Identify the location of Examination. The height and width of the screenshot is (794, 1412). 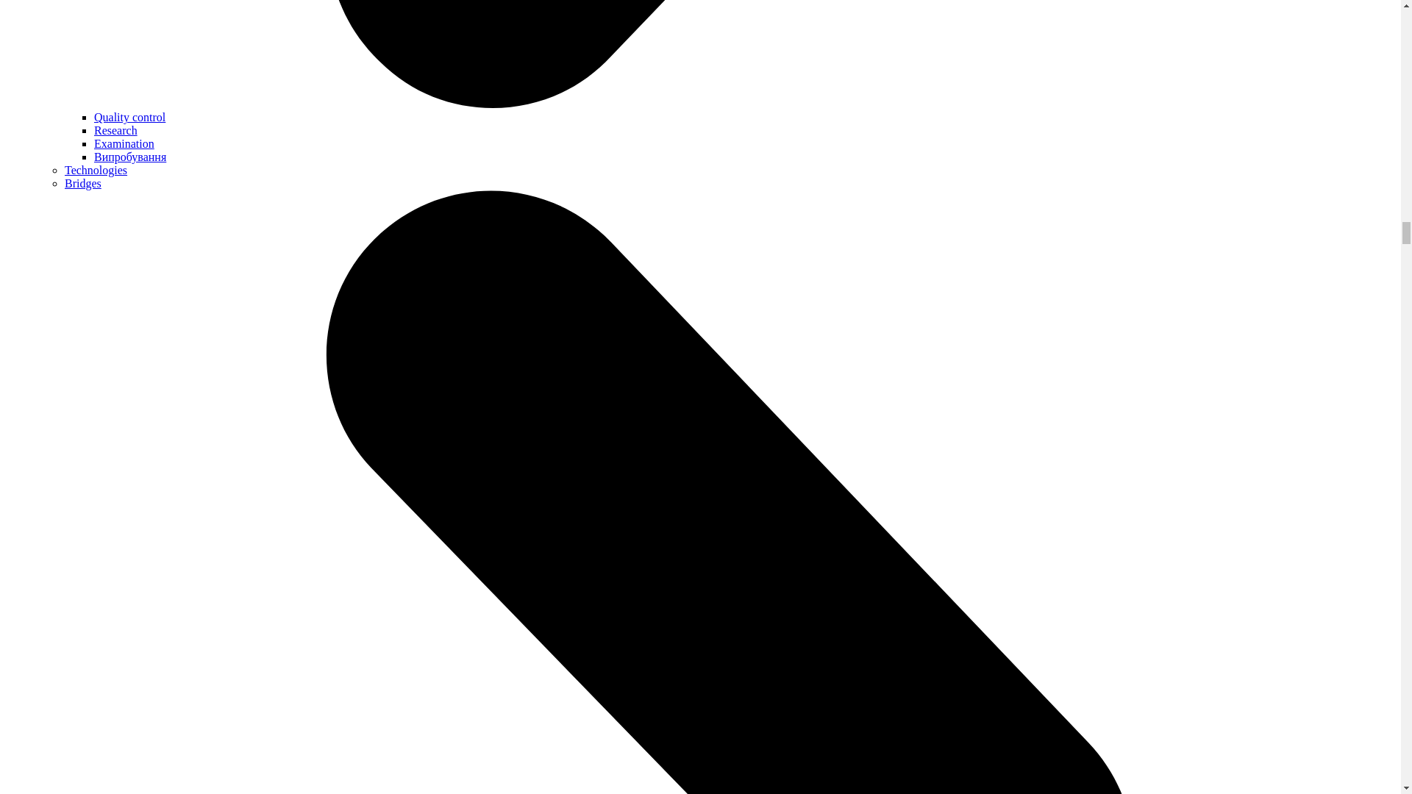
(124, 143).